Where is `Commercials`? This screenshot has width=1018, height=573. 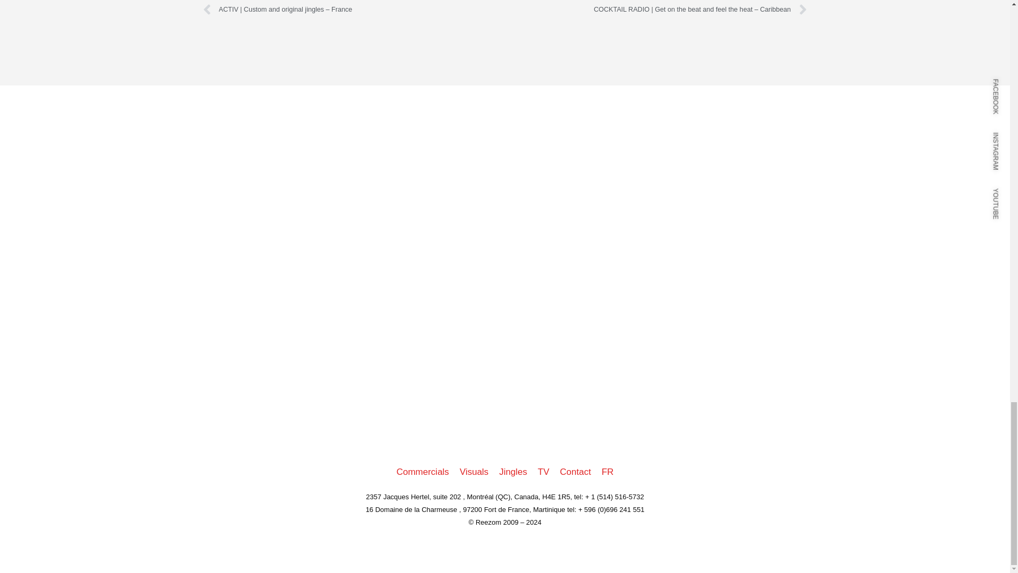
Commercials is located at coordinates (422, 472).